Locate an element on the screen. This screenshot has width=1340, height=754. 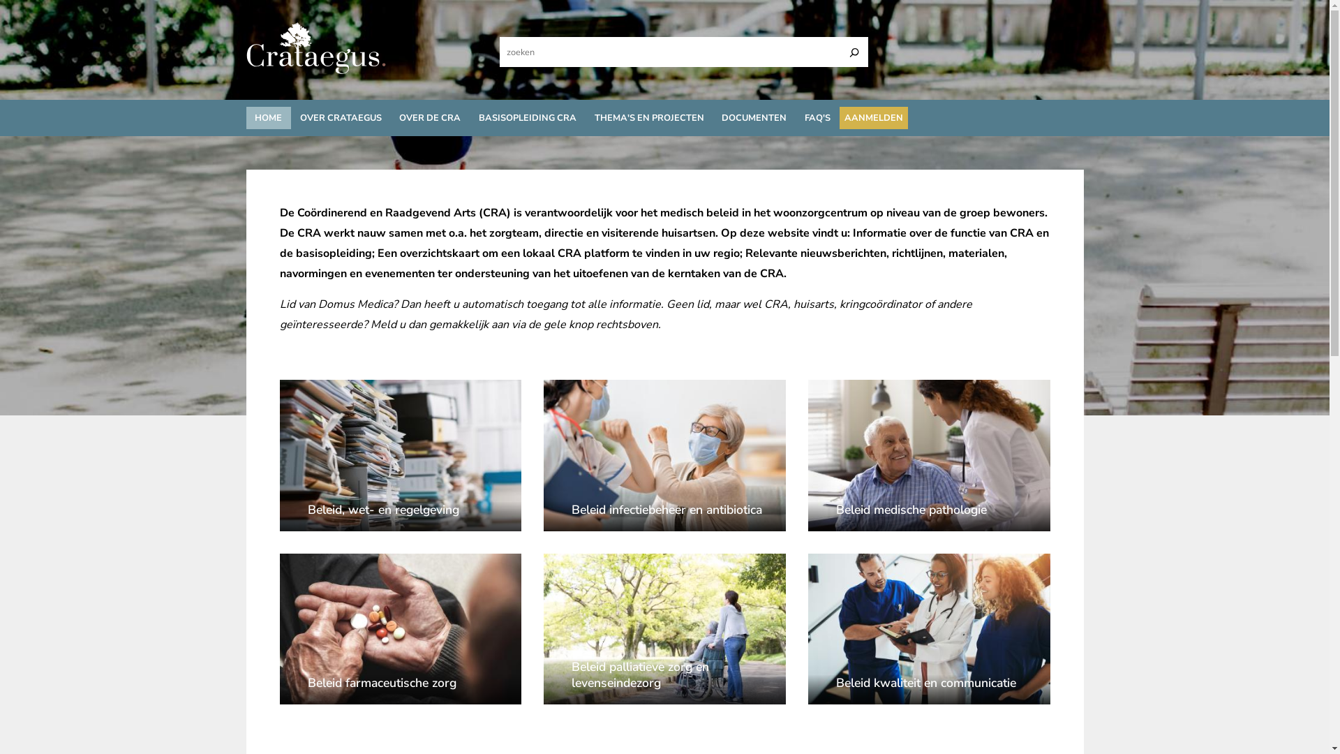
THEMA'S EN PROJECTEN is located at coordinates (649, 118).